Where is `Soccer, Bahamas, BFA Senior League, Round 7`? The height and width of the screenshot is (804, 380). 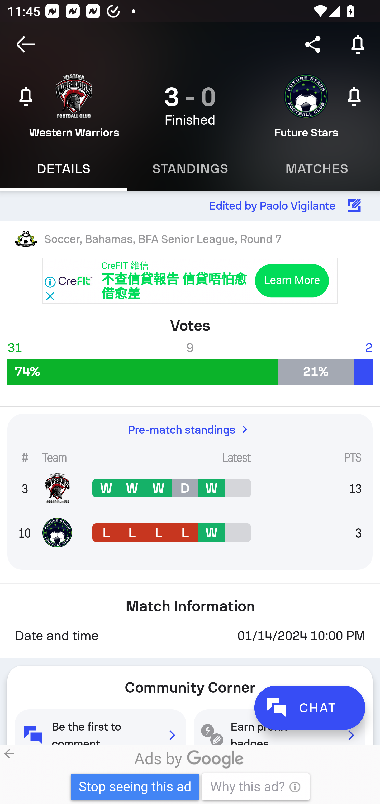
Soccer, Bahamas, BFA Senior League, Round 7 is located at coordinates (190, 239).